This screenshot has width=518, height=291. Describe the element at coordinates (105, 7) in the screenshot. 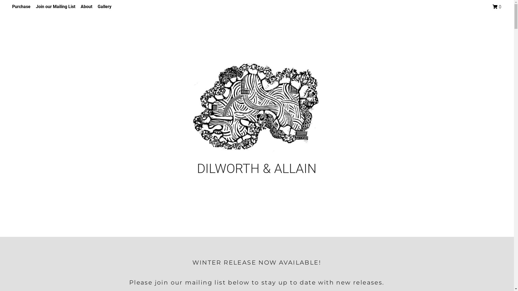

I see `Gallery` at that location.